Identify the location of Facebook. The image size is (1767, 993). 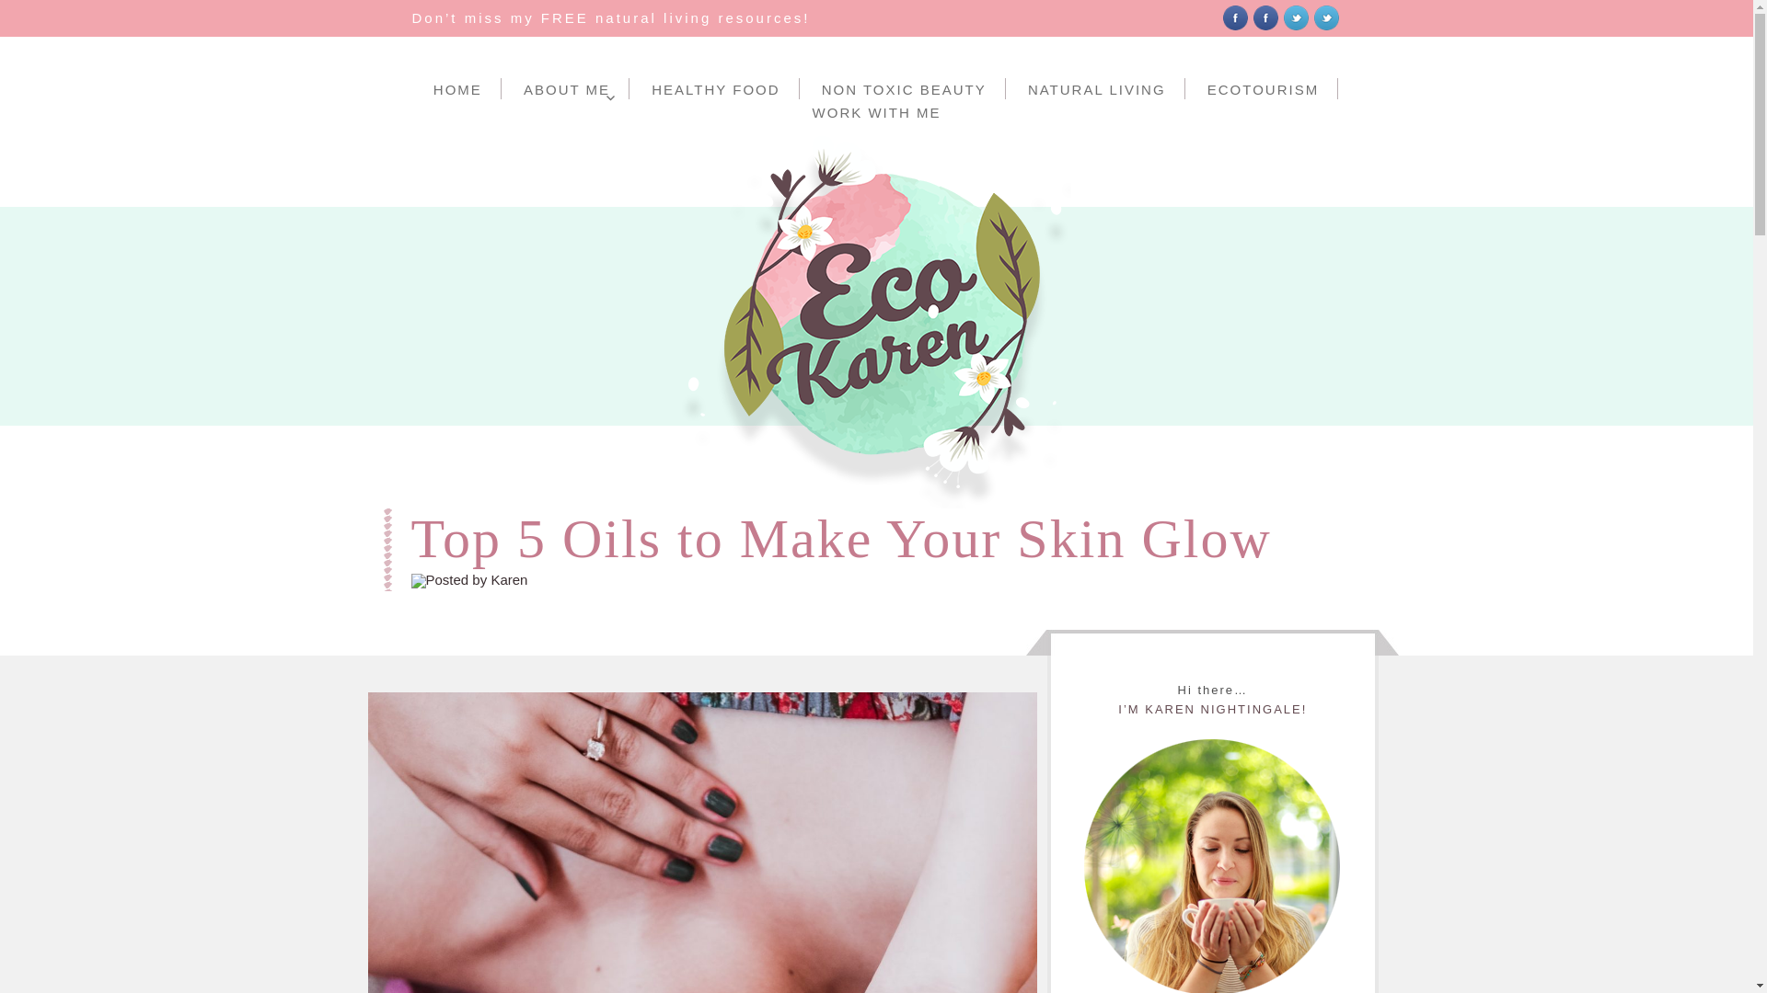
(1235, 15).